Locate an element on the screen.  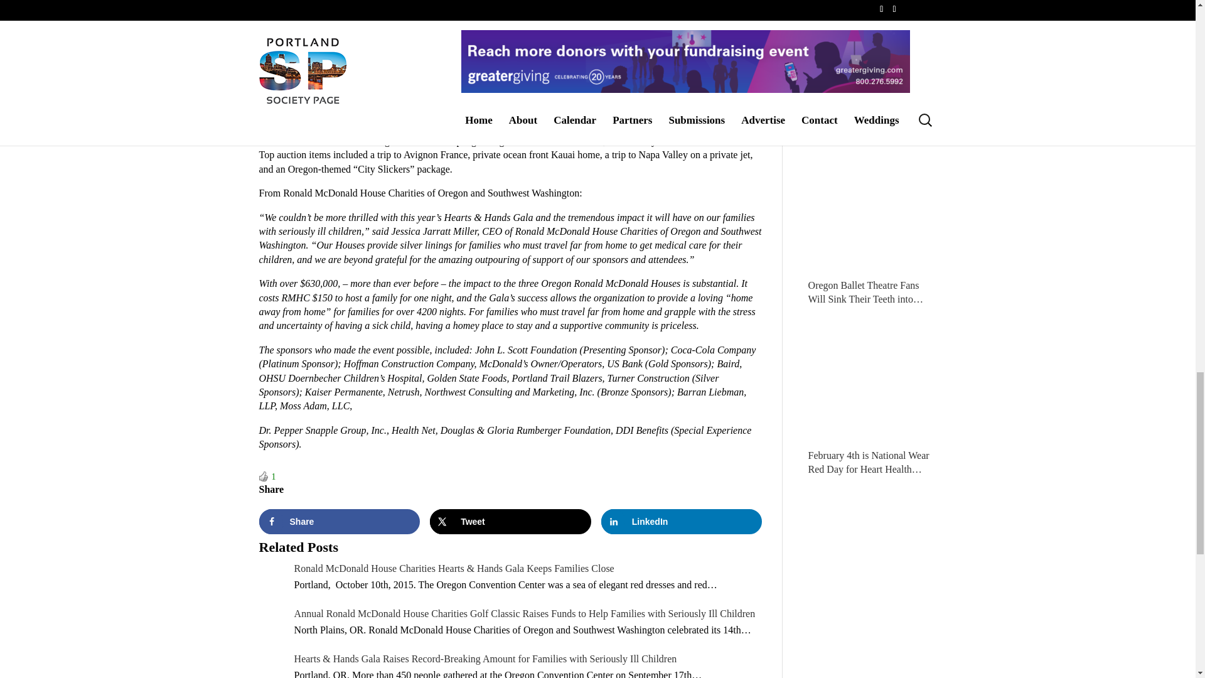
Share on Facebook is located at coordinates (339, 522).